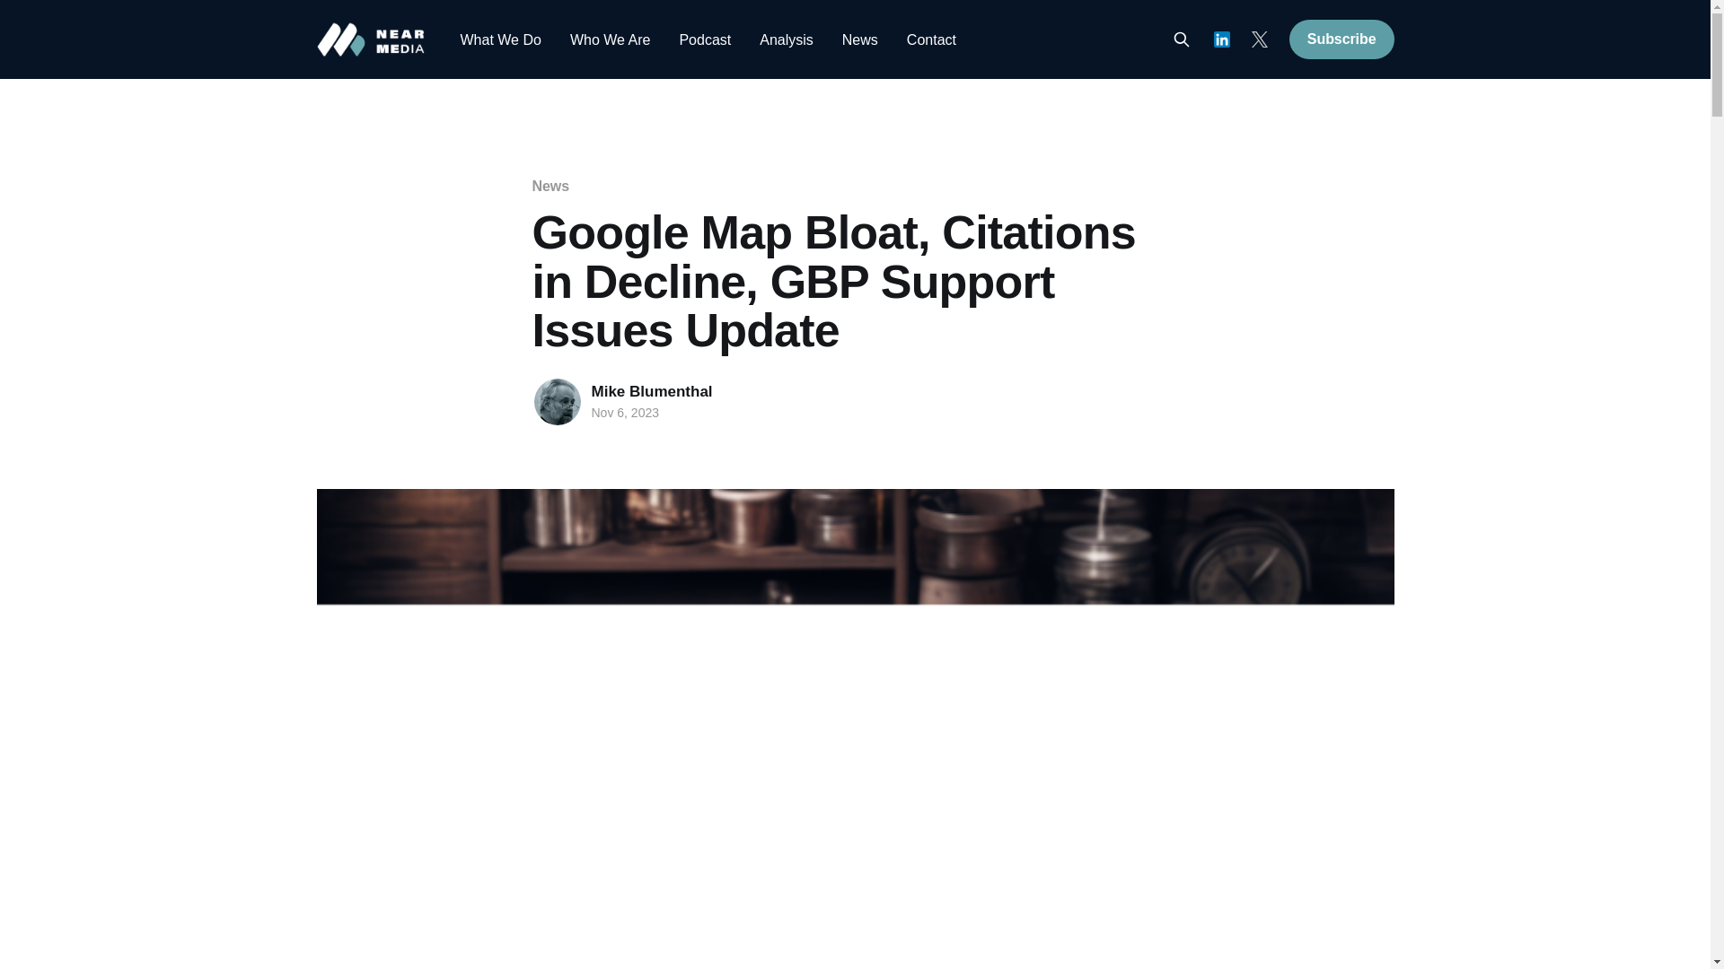  Describe the element at coordinates (860, 39) in the screenshot. I see `News` at that location.